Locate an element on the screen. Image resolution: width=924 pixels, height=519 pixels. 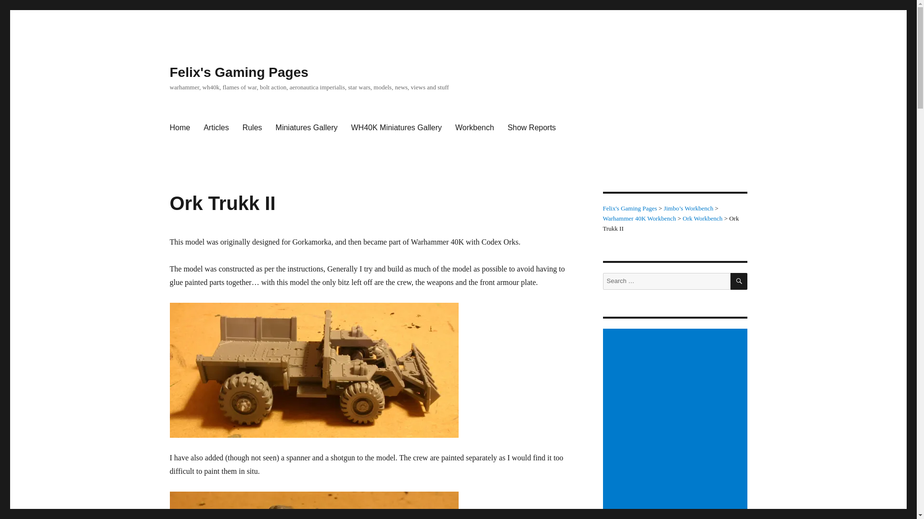
Felix's Gaming Pages is located at coordinates (629, 208).